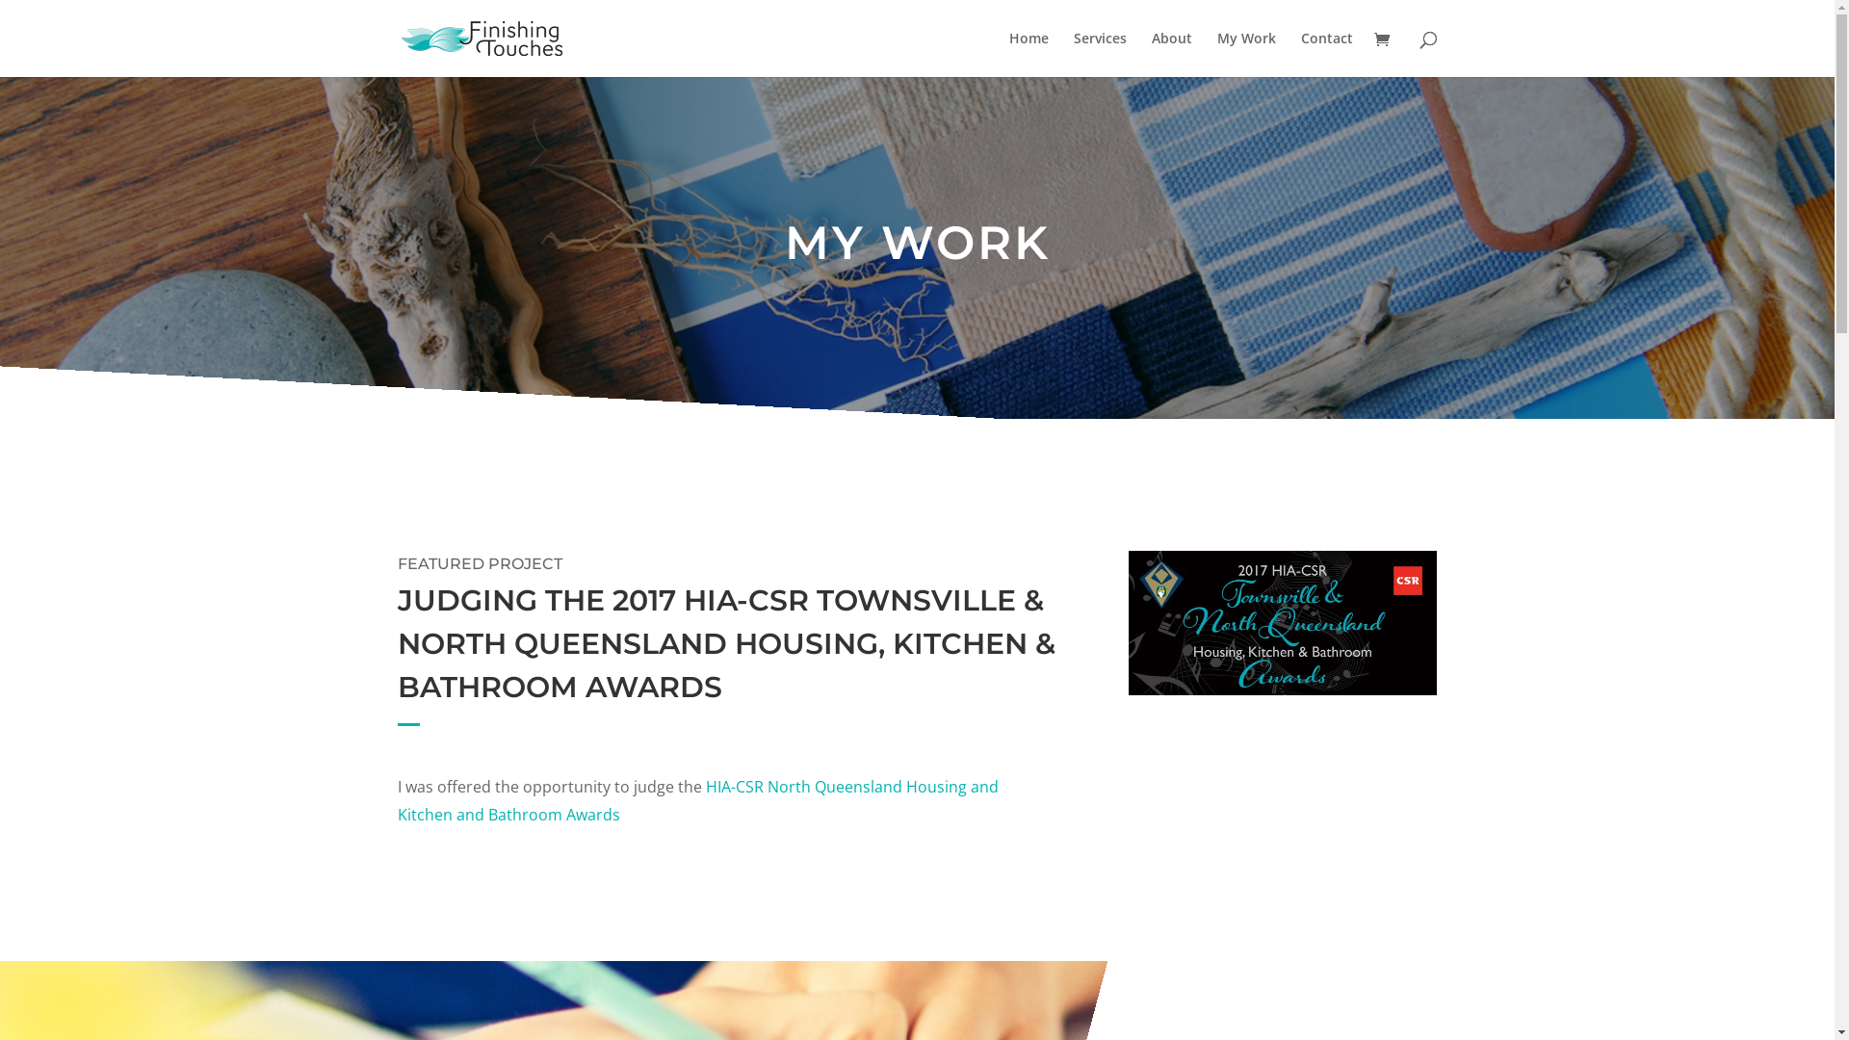 Image resolution: width=1849 pixels, height=1040 pixels. Describe the element at coordinates (1246, 54) in the screenshot. I see `My Work` at that location.